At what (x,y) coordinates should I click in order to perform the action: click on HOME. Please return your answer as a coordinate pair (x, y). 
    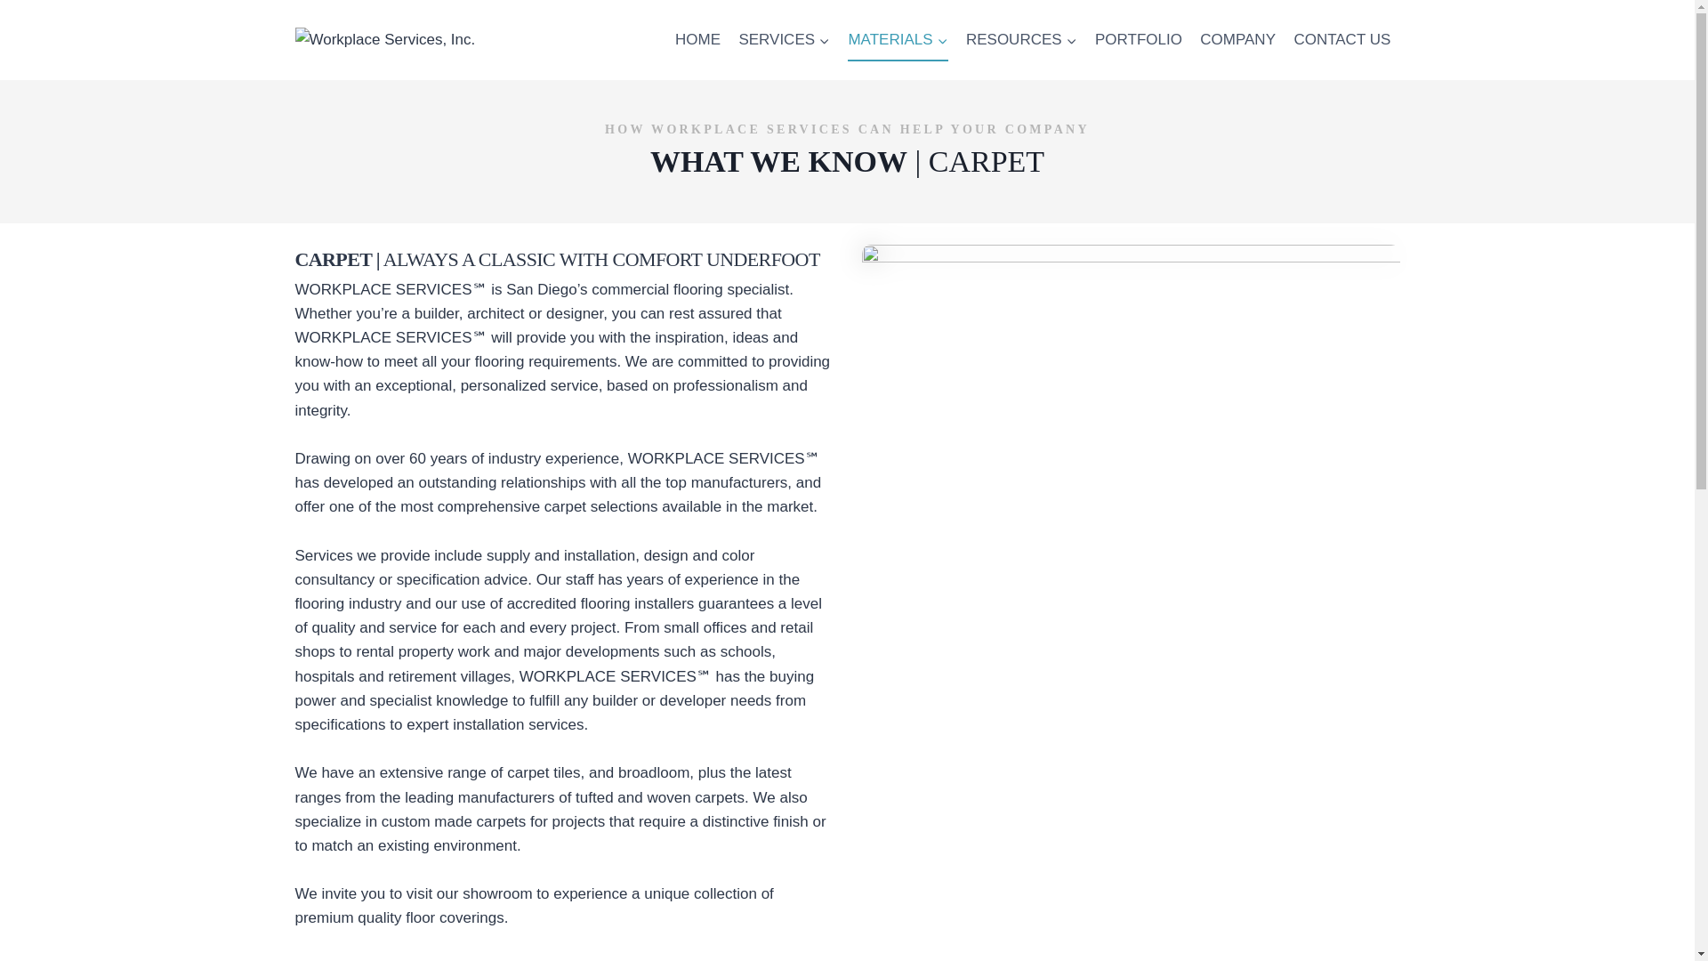
    Looking at the image, I should click on (697, 39).